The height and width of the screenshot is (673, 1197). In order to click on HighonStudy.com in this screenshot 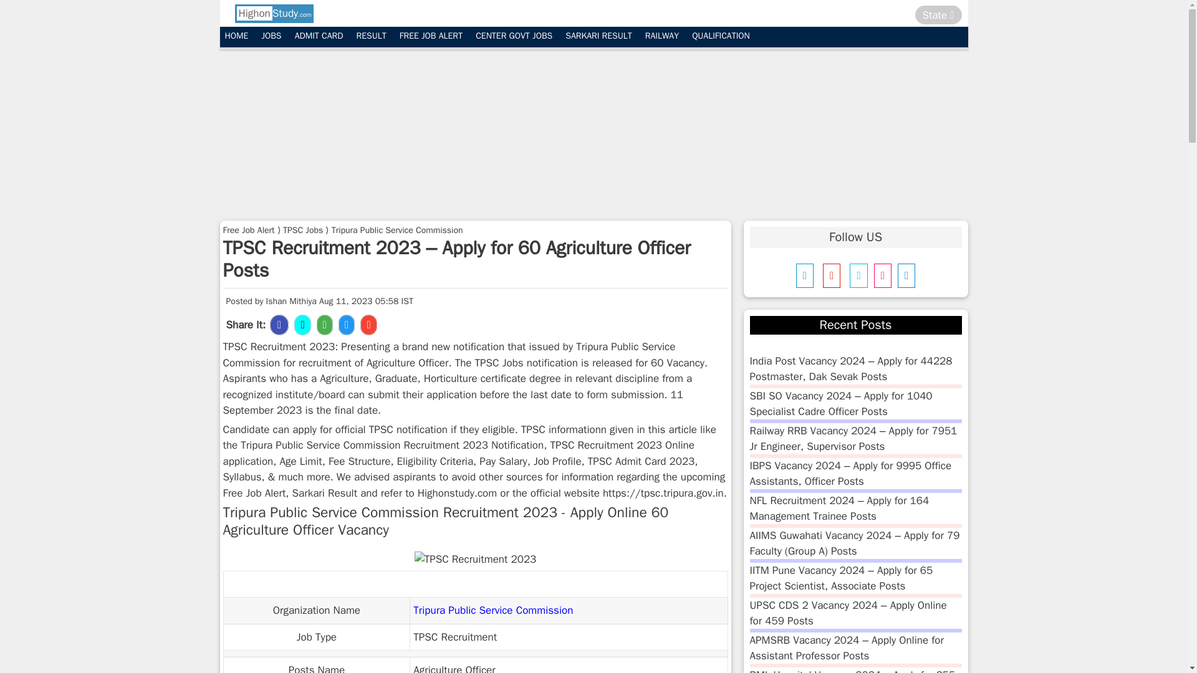, I will do `click(273, 13)`.